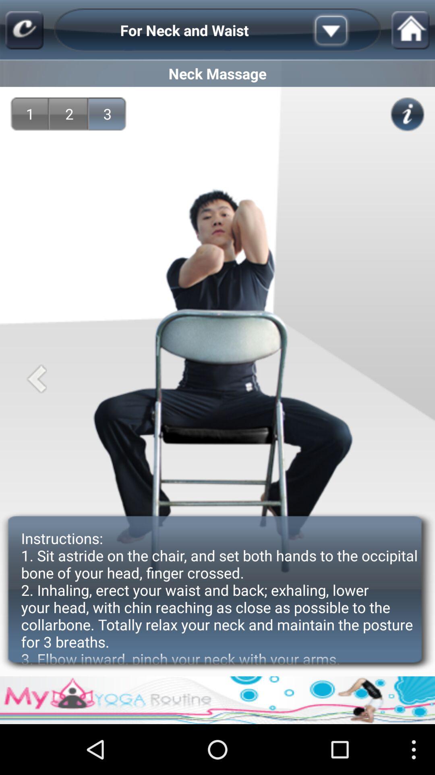 This screenshot has height=775, width=435. Describe the element at coordinates (344, 30) in the screenshot. I see `click app to the right of the for neck and item` at that location.